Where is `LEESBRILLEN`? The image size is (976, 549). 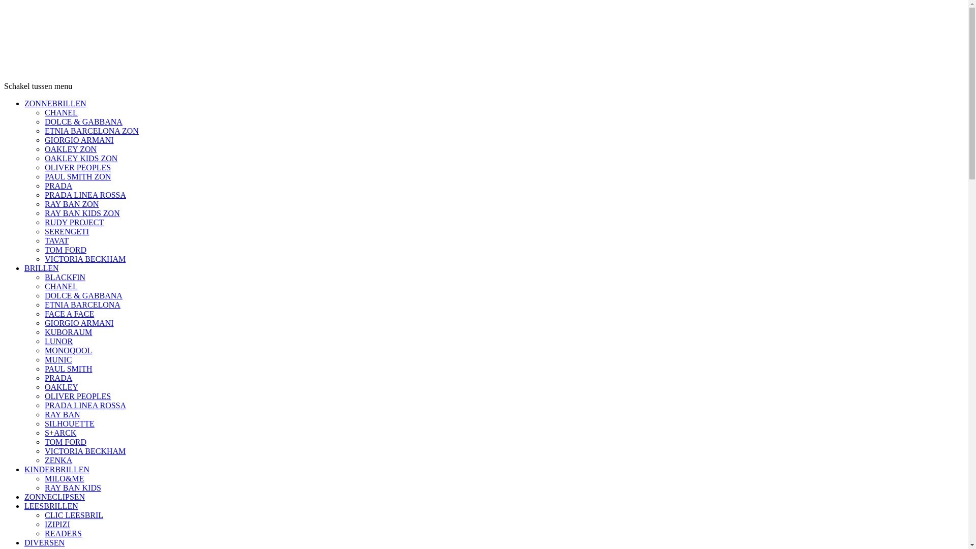 LEESBRILLEN is located at coordinates (51, 506).